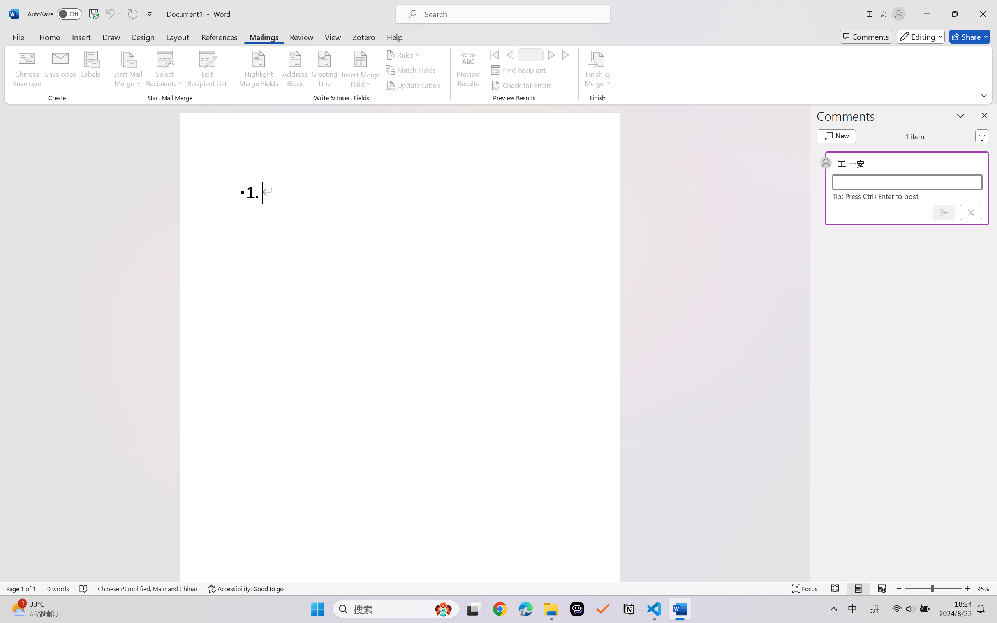 The height and width of the screenshot is (623, 997). Describe the element at coordinates (61, 70) in the screenshot. I see `Envelopes...` at that location.